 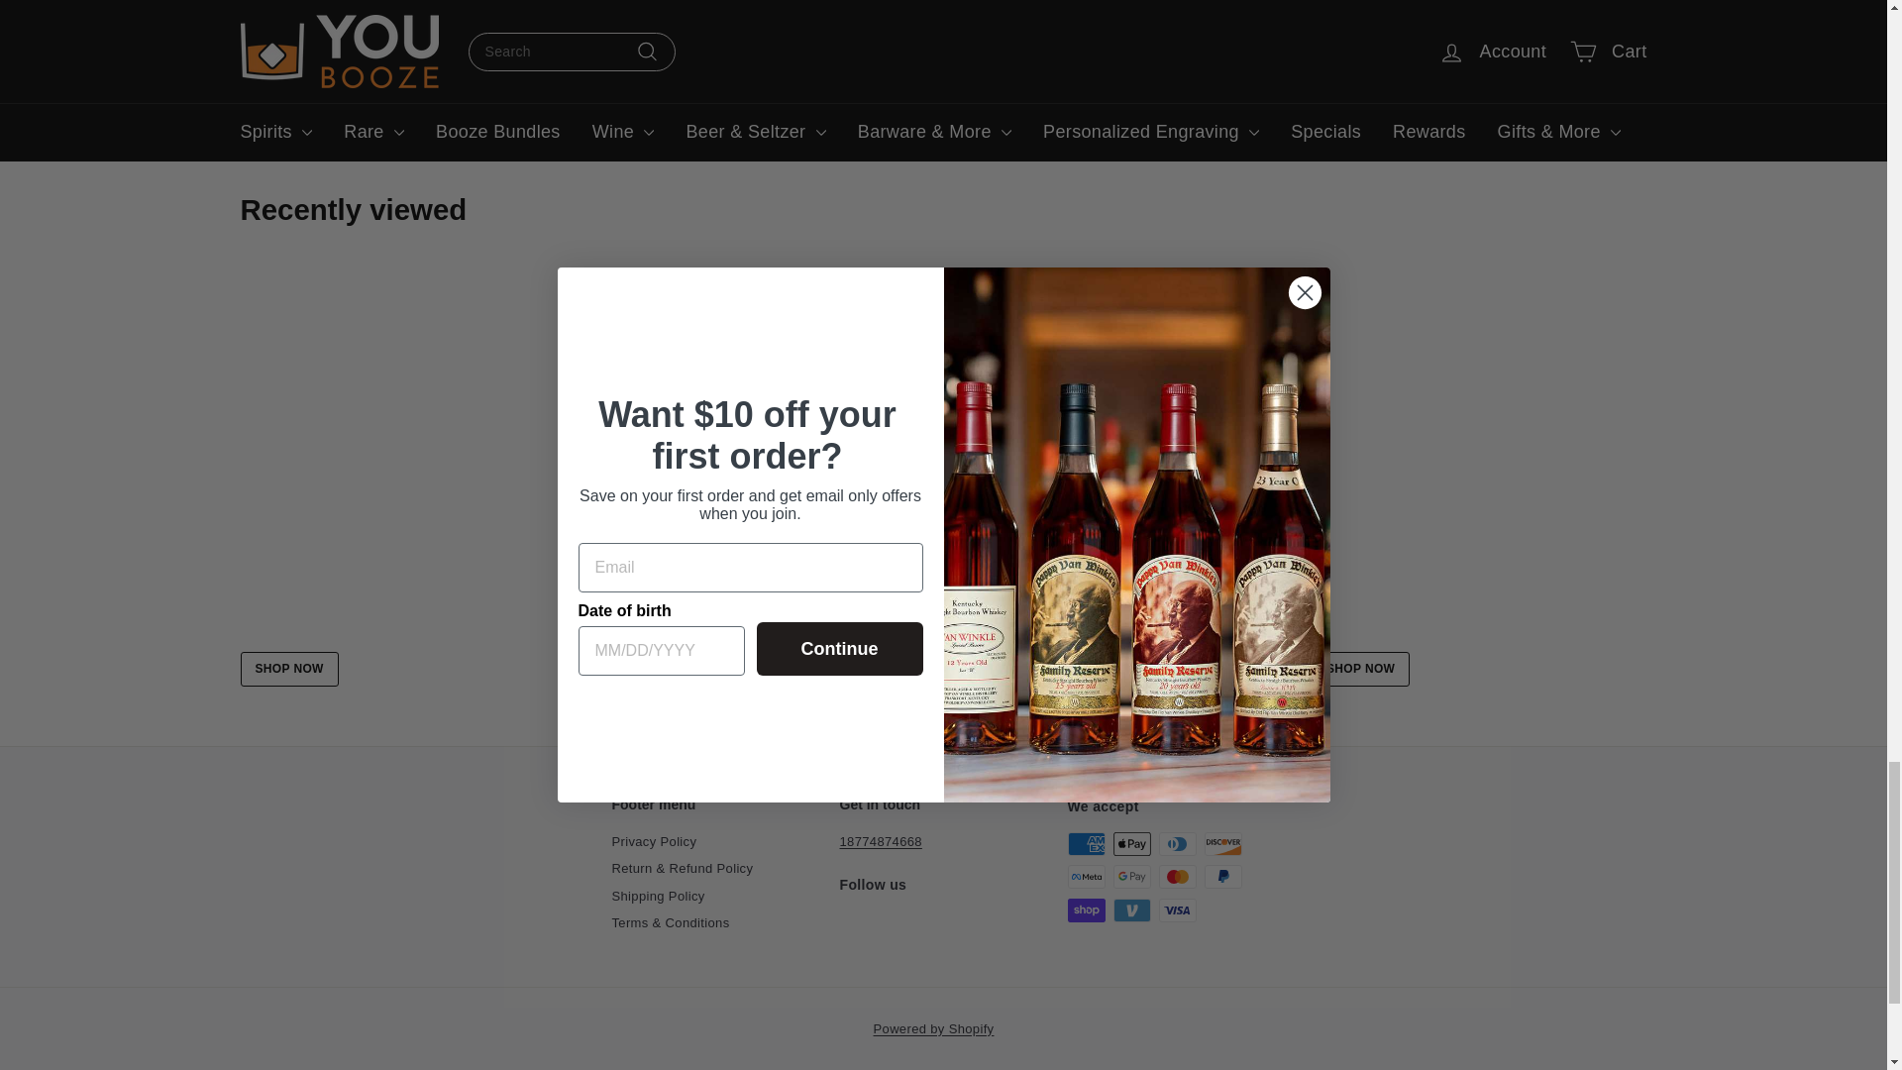 What do you see at coordinates (1086, 876) in the screenshot?
I see `Meta Pay` at bounding box center [1086, 876].